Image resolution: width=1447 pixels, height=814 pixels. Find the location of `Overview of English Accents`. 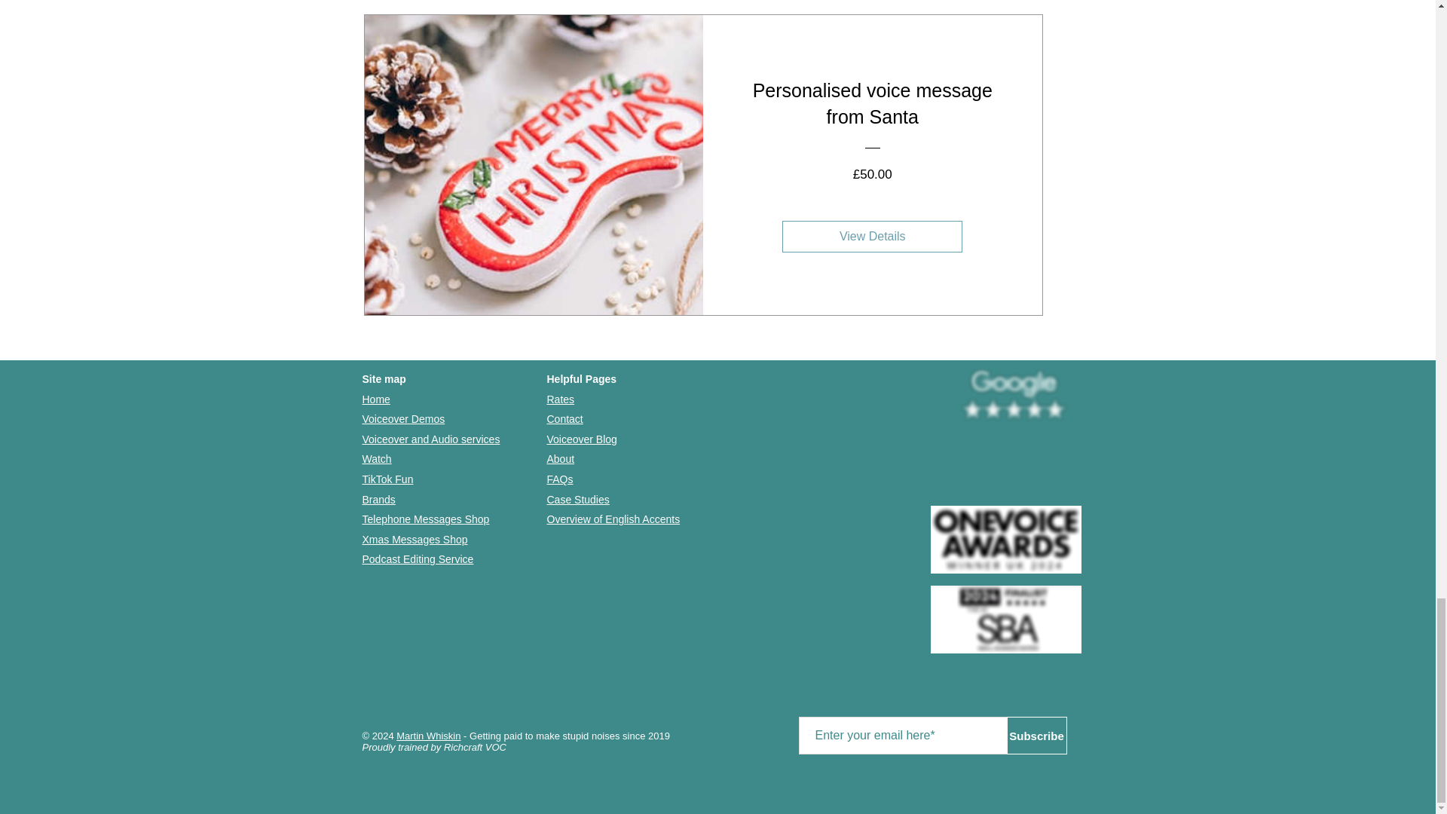

Overview of English Accents is located at coordinates (613, 519).